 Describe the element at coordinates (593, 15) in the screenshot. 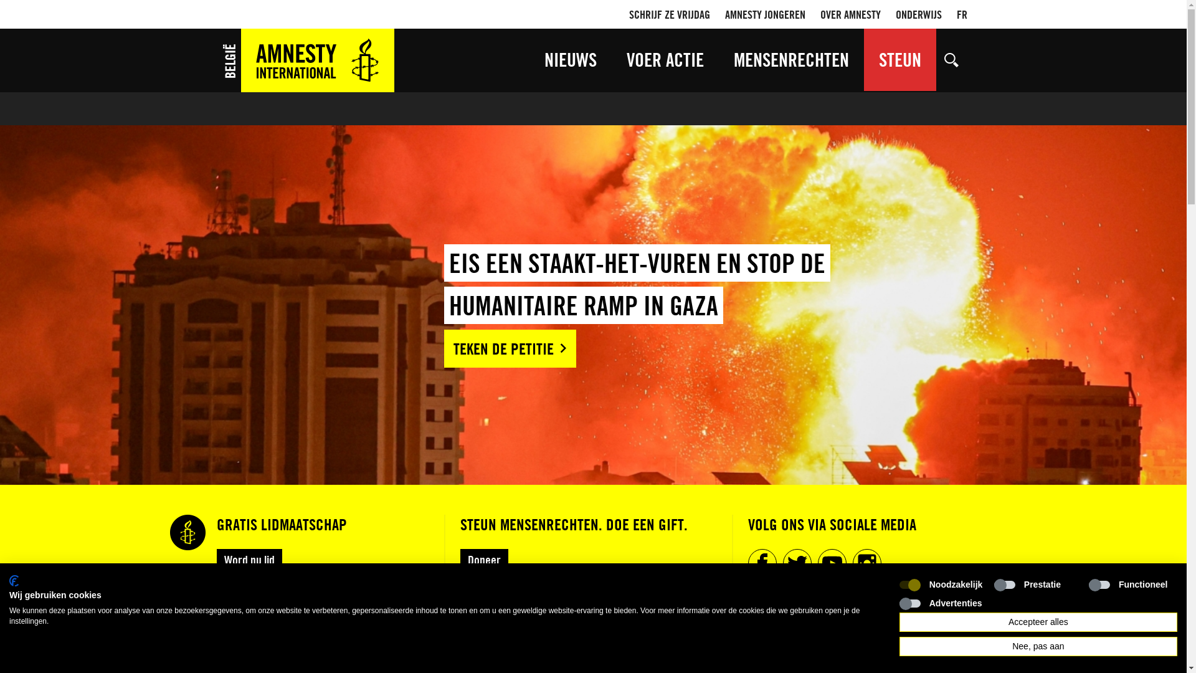

I see `Jump to navigation` at that location.